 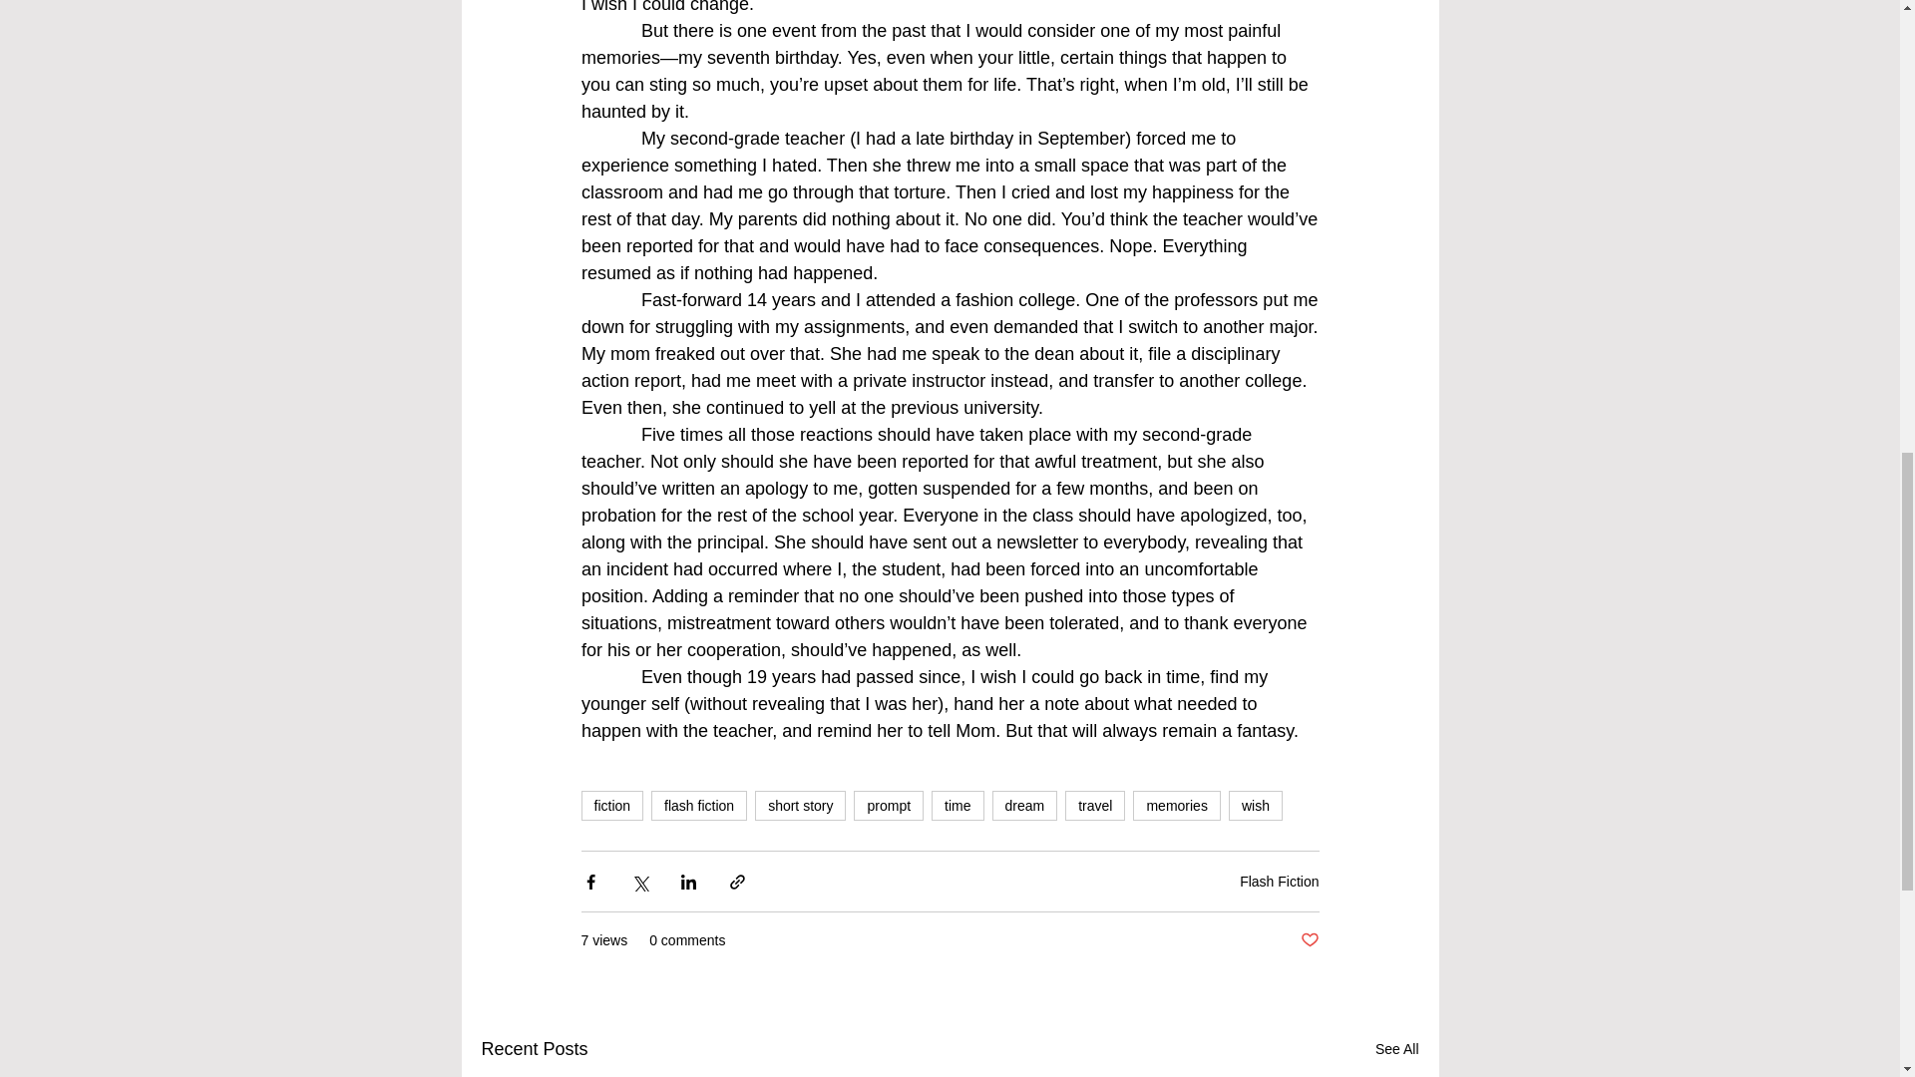 I want to click on fiction, so click(x=611, y=805).